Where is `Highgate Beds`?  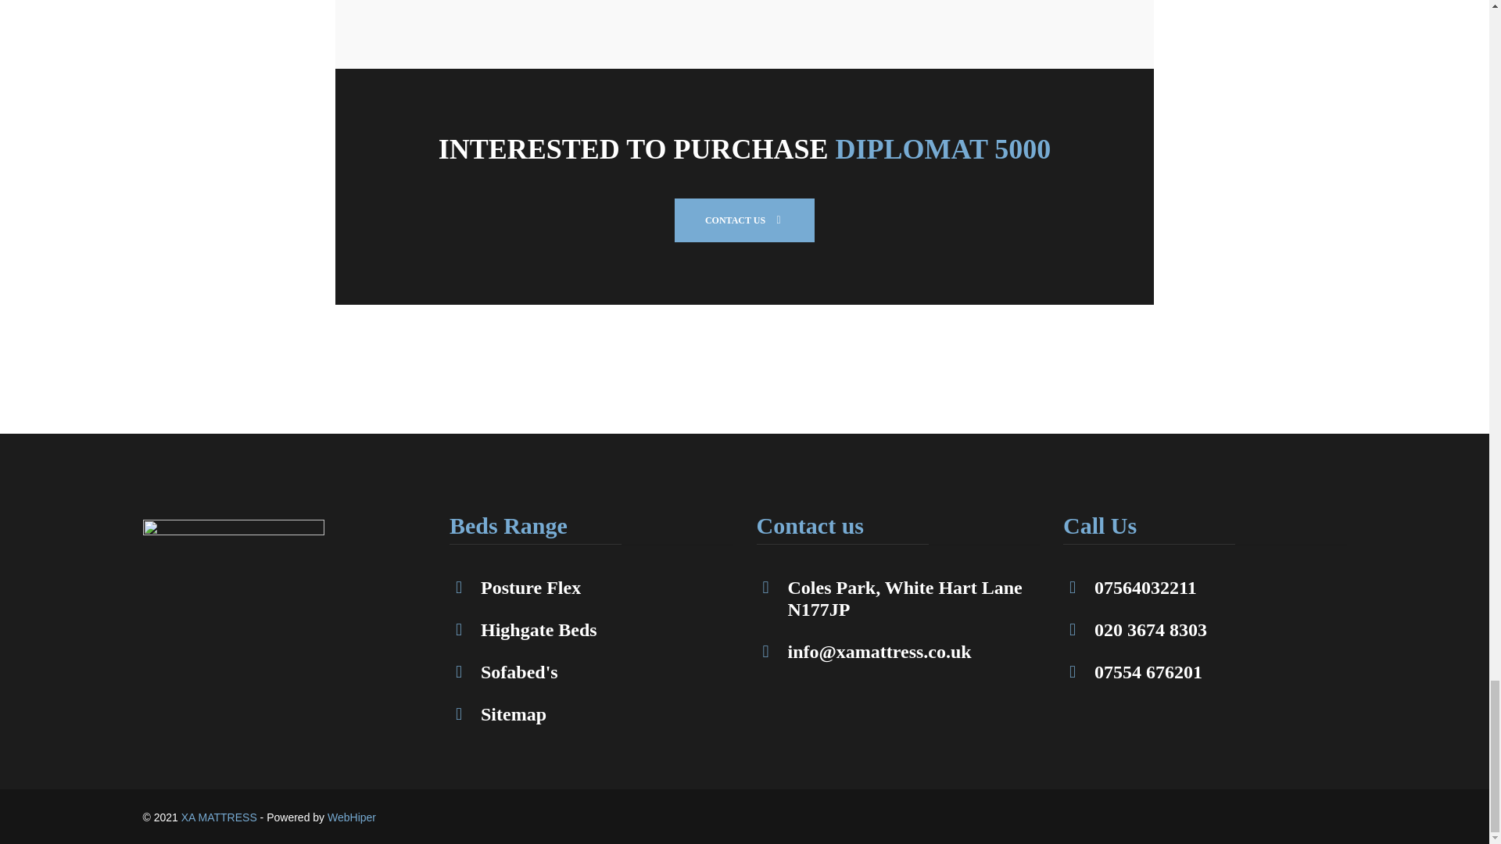 Highgate Beds is located at coordinates (539, 631).